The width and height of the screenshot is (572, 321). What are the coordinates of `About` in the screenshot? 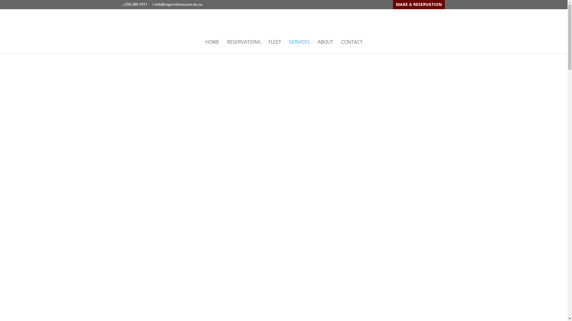 It's located at (320, 46).